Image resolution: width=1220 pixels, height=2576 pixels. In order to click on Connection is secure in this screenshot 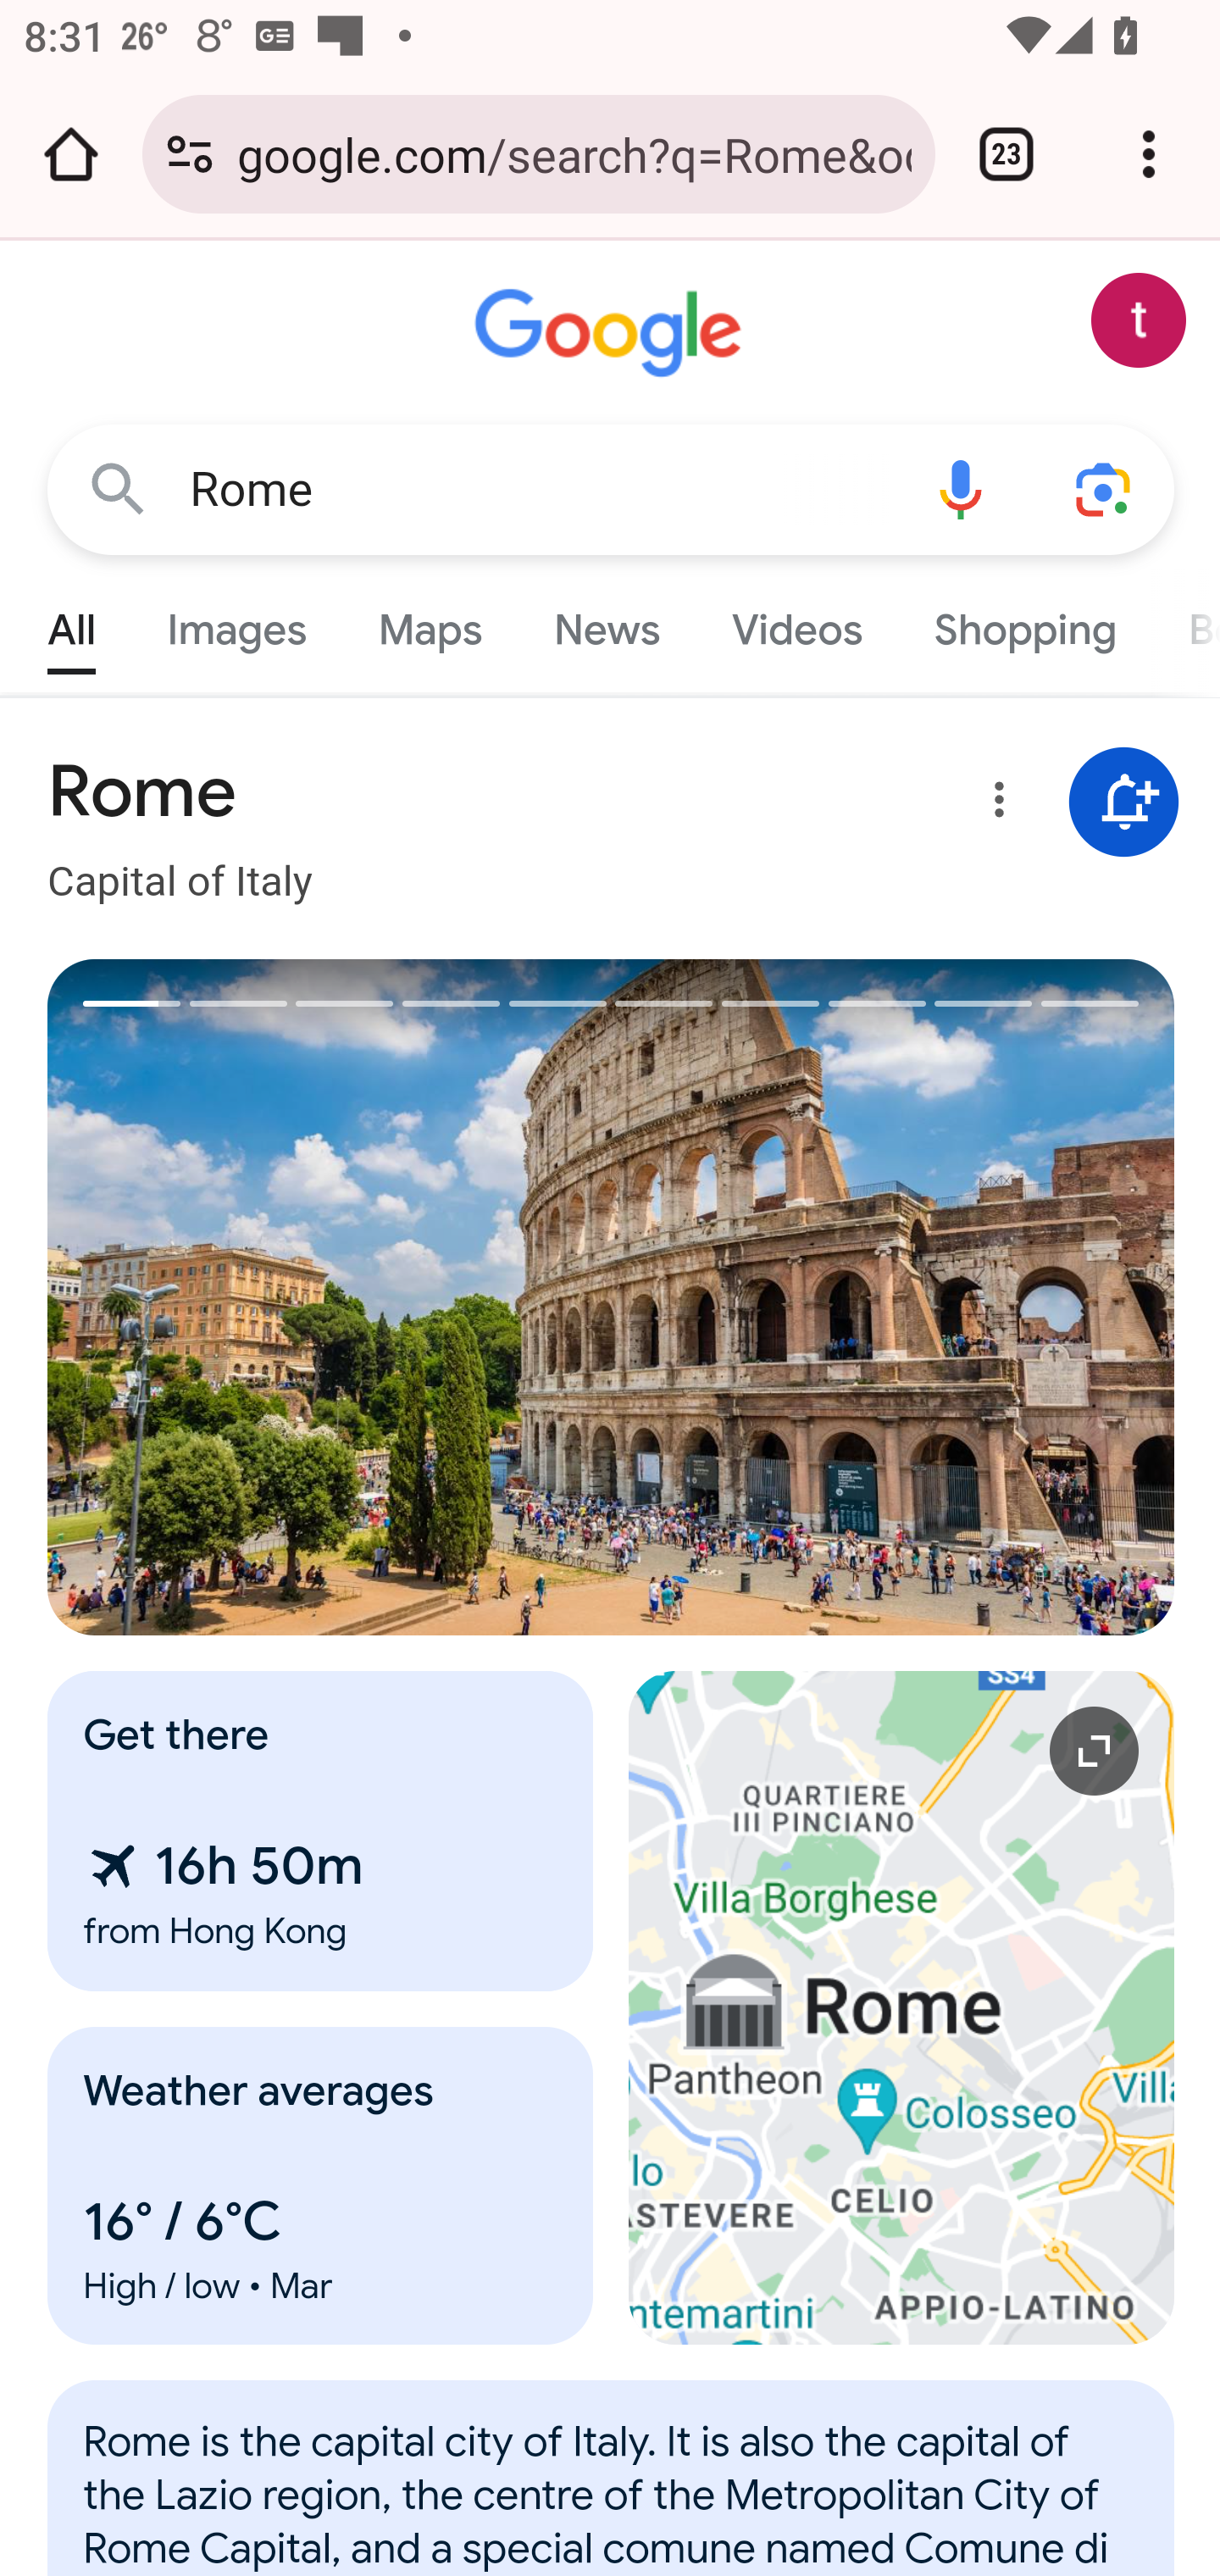, I will do `click(190, 154)`.